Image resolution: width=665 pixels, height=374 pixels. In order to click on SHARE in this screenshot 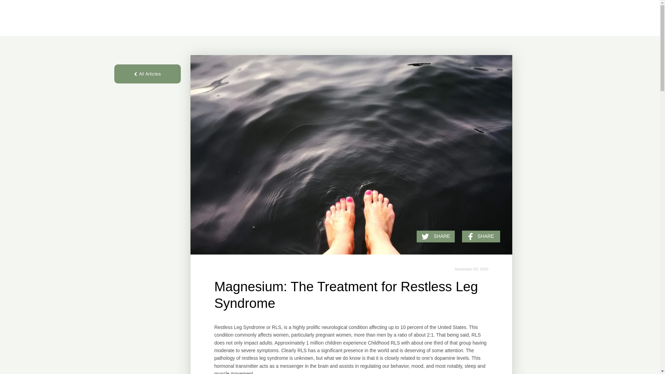, I will do `click(481, 236)`.